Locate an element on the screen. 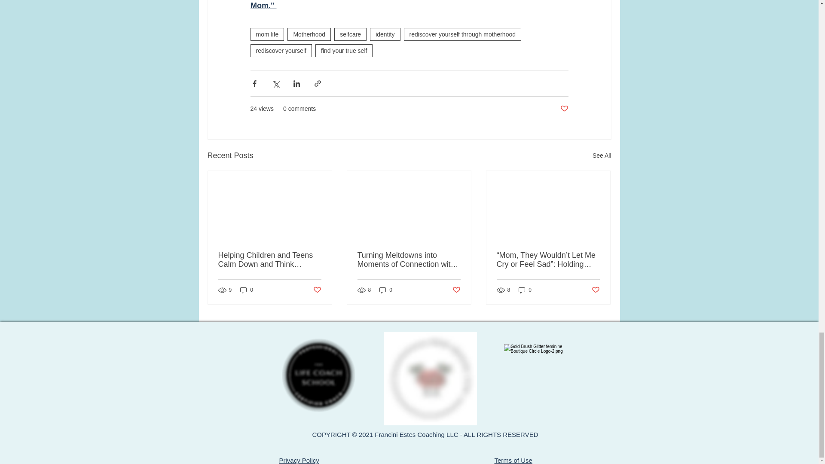  0 is located at coordinates (386, 290).